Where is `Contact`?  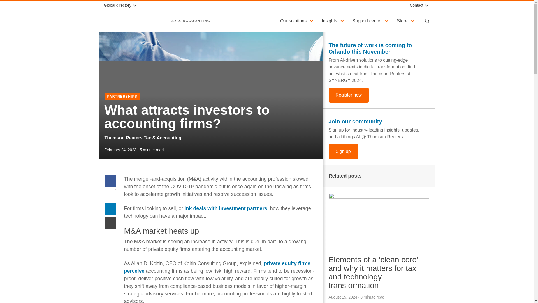
Contact is located at coordinates (418, 5).